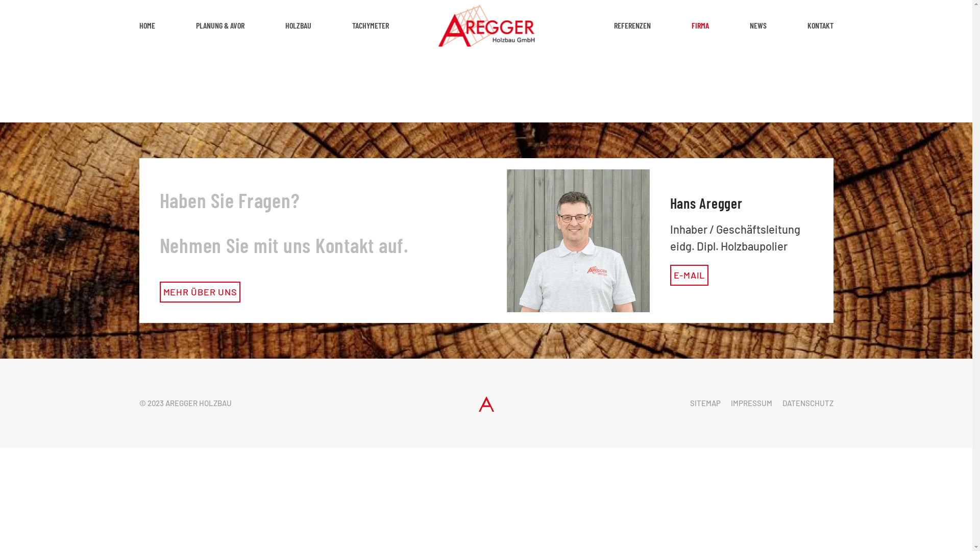 The width and height of the screenshot is (980, 551). I want to click on TACHYMETER, so click(371, 26).